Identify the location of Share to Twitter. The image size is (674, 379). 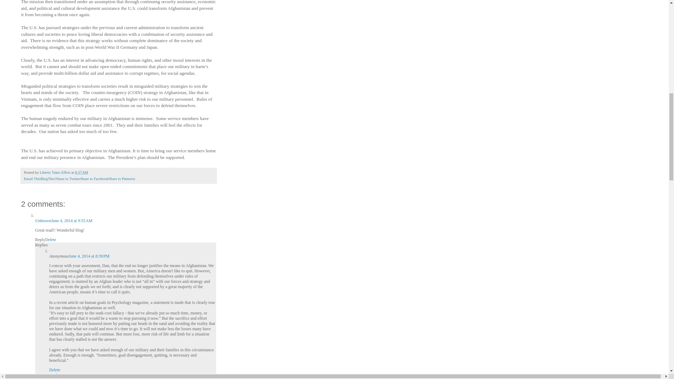
(68, 179).